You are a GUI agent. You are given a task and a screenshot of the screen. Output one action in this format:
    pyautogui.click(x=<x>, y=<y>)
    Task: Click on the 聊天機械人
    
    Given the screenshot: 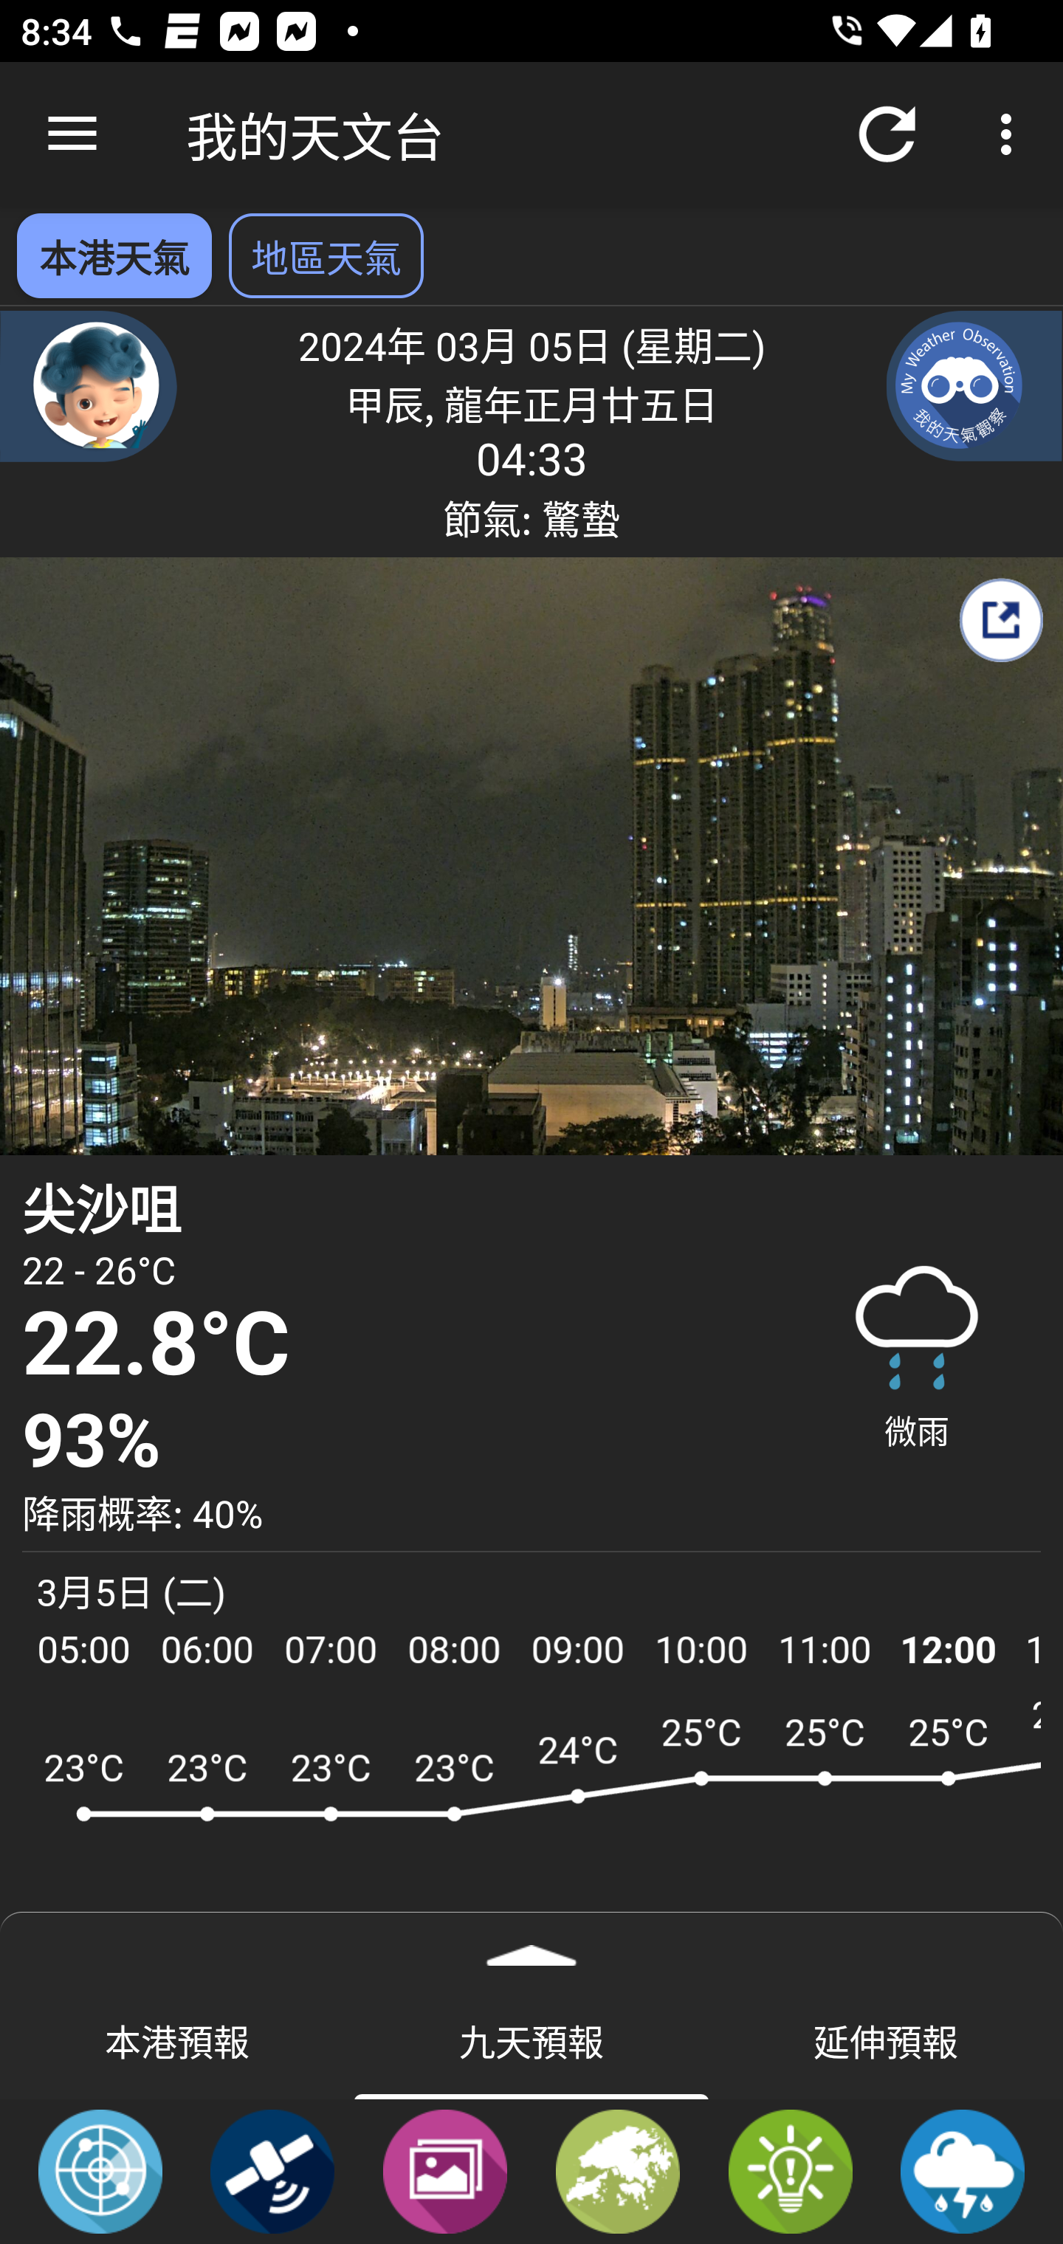 What is the action you would take?
    pyautogui.click(x=89, y=385)
    